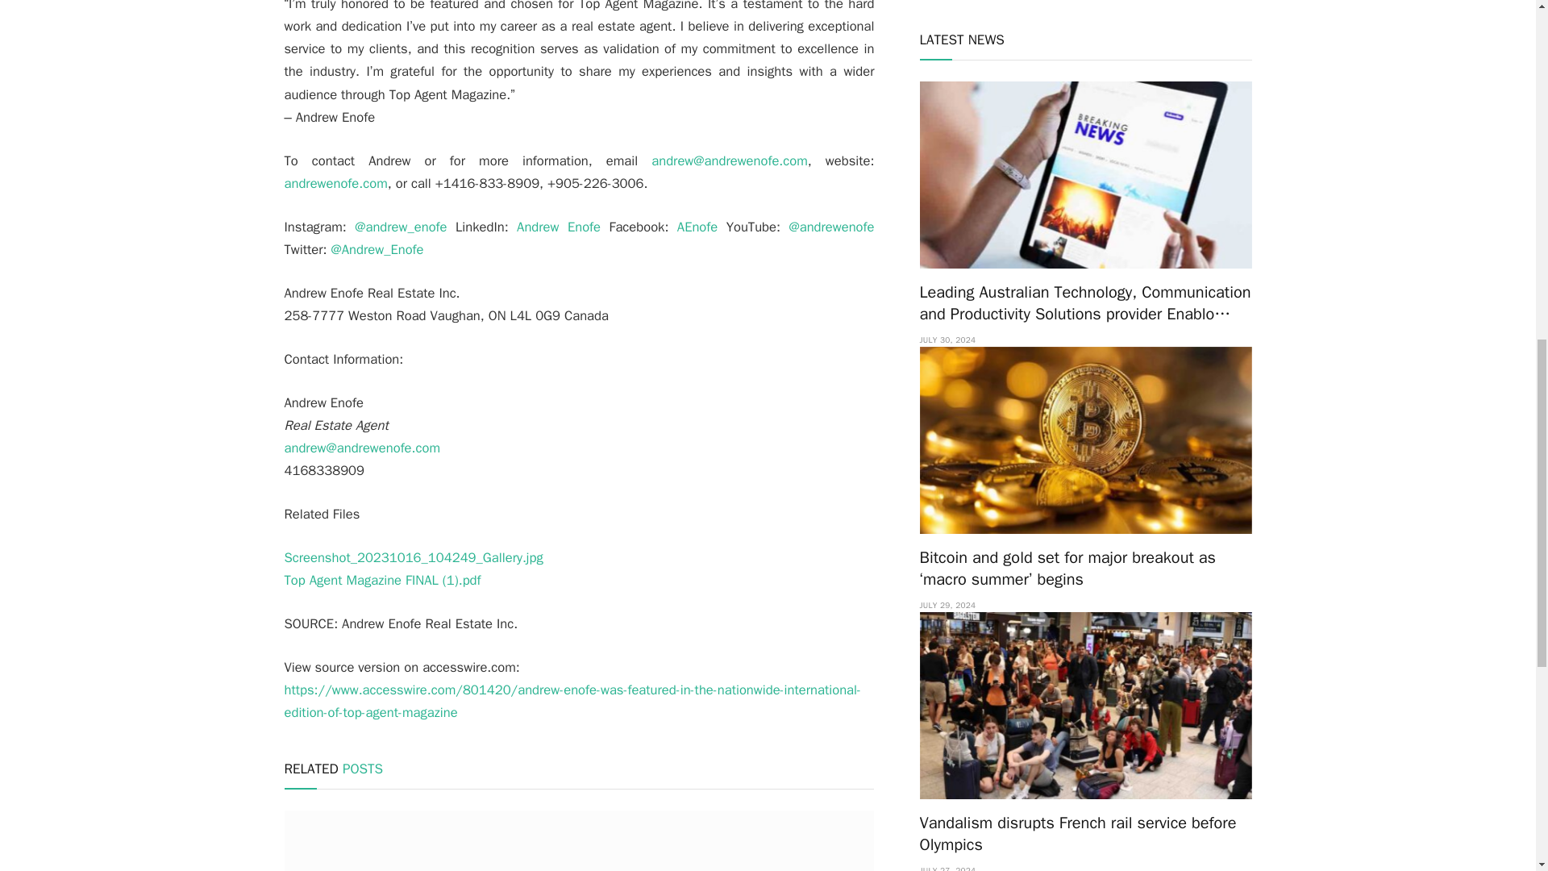 This screenshot has width=1548, height=871. I want to click on andrewenofe.com, so click(335, 183).